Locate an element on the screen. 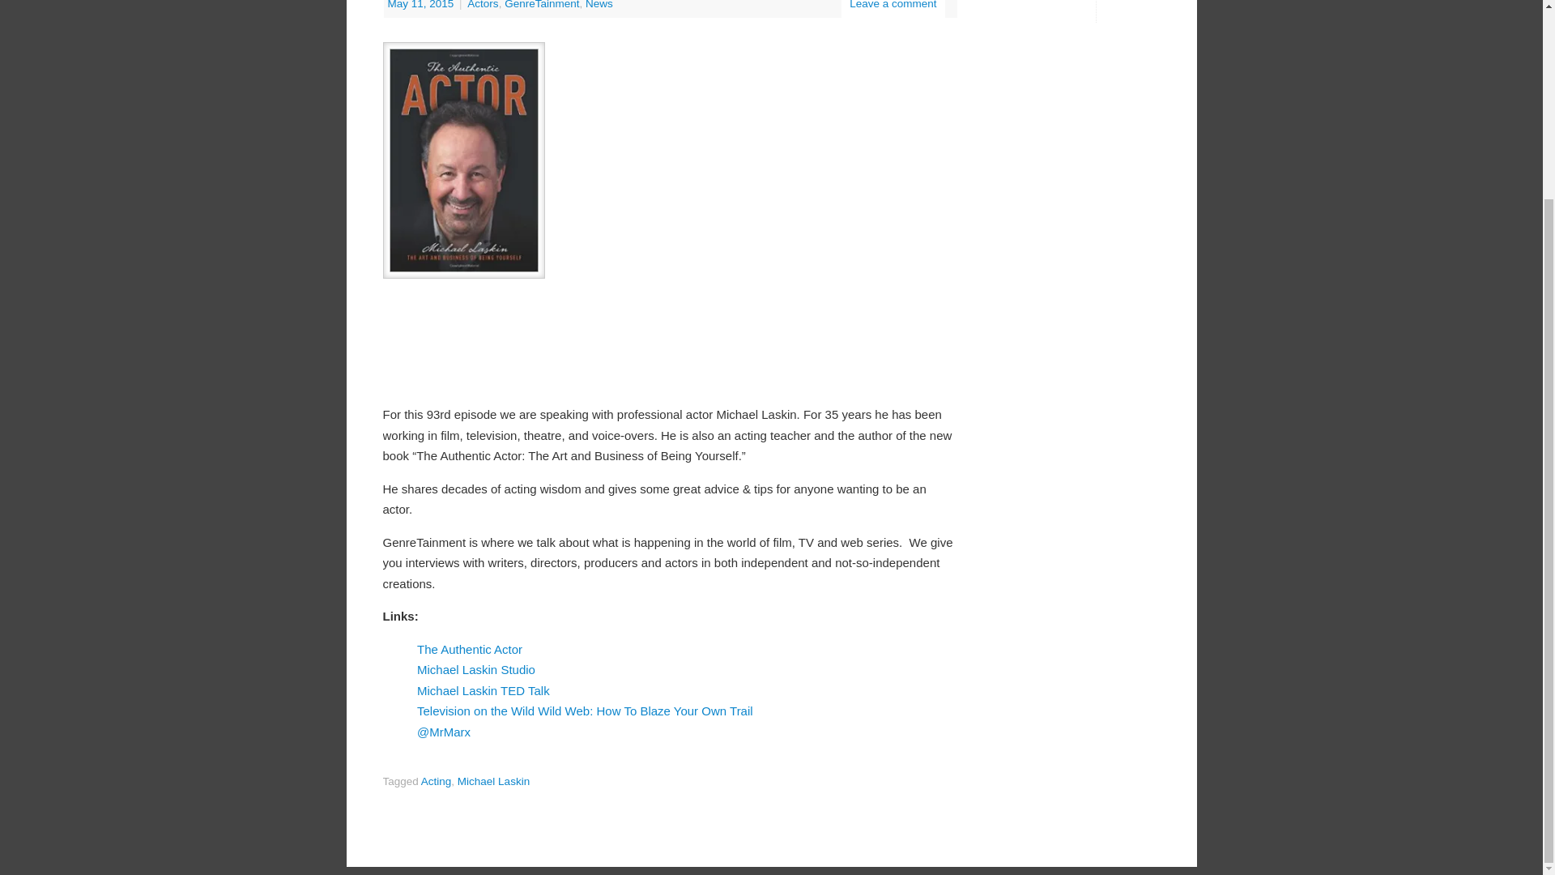 The image size is (1555, 875). May 11, 2015 is located at coordinates (422, 5).